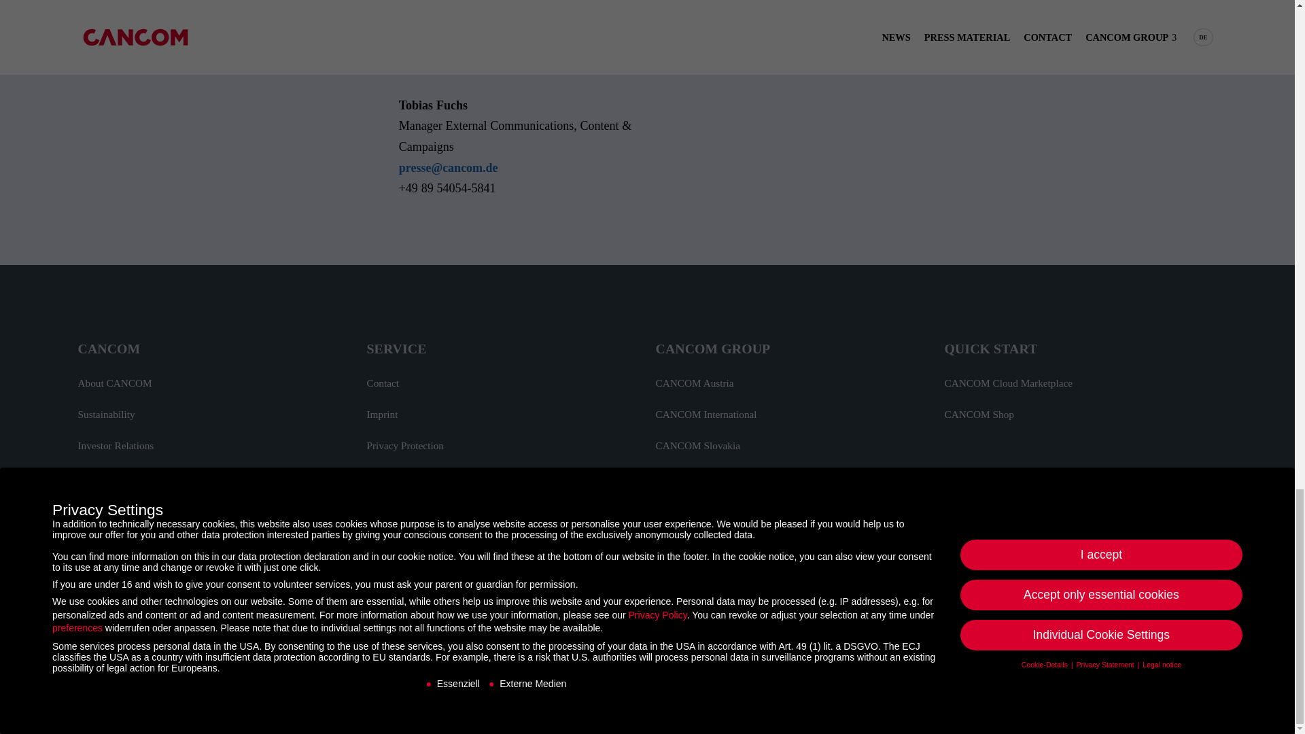  I want to click on CANCOM honored with NetApp Partner Award 2022 9, so click(1166, 643).